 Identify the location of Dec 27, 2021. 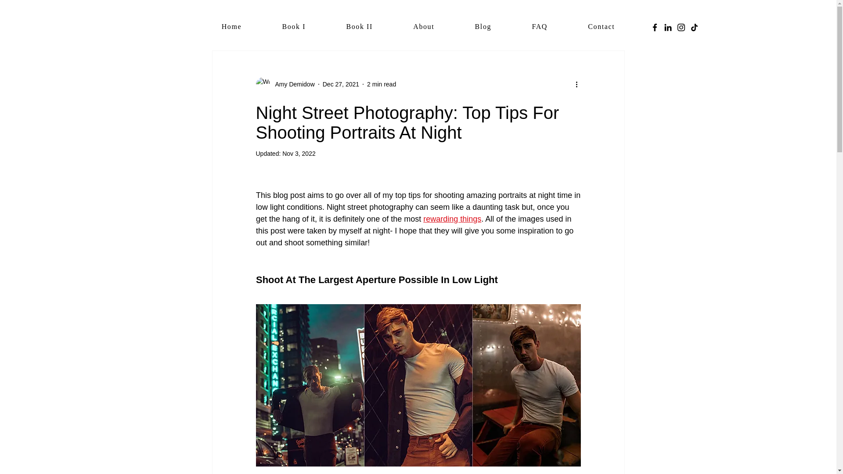
(341, 84).